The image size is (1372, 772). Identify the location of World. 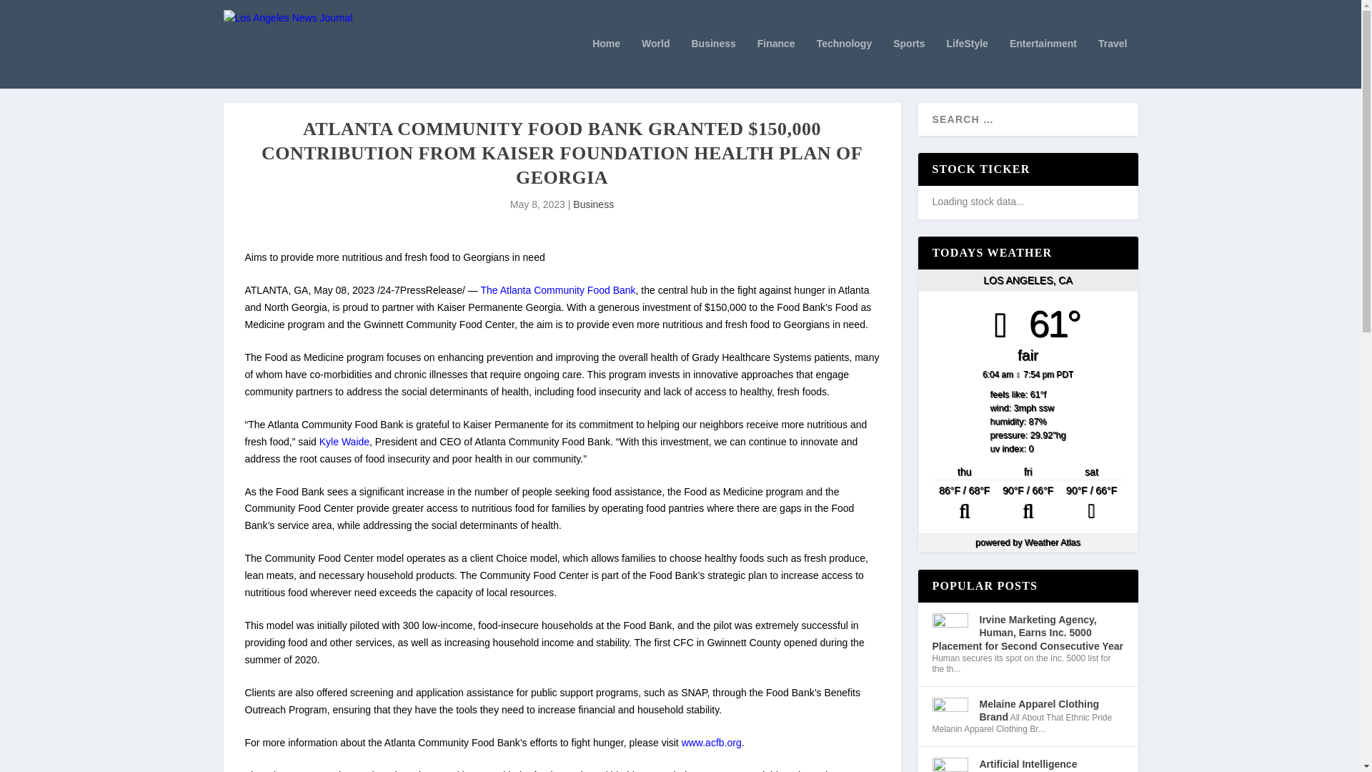
(655, 63).